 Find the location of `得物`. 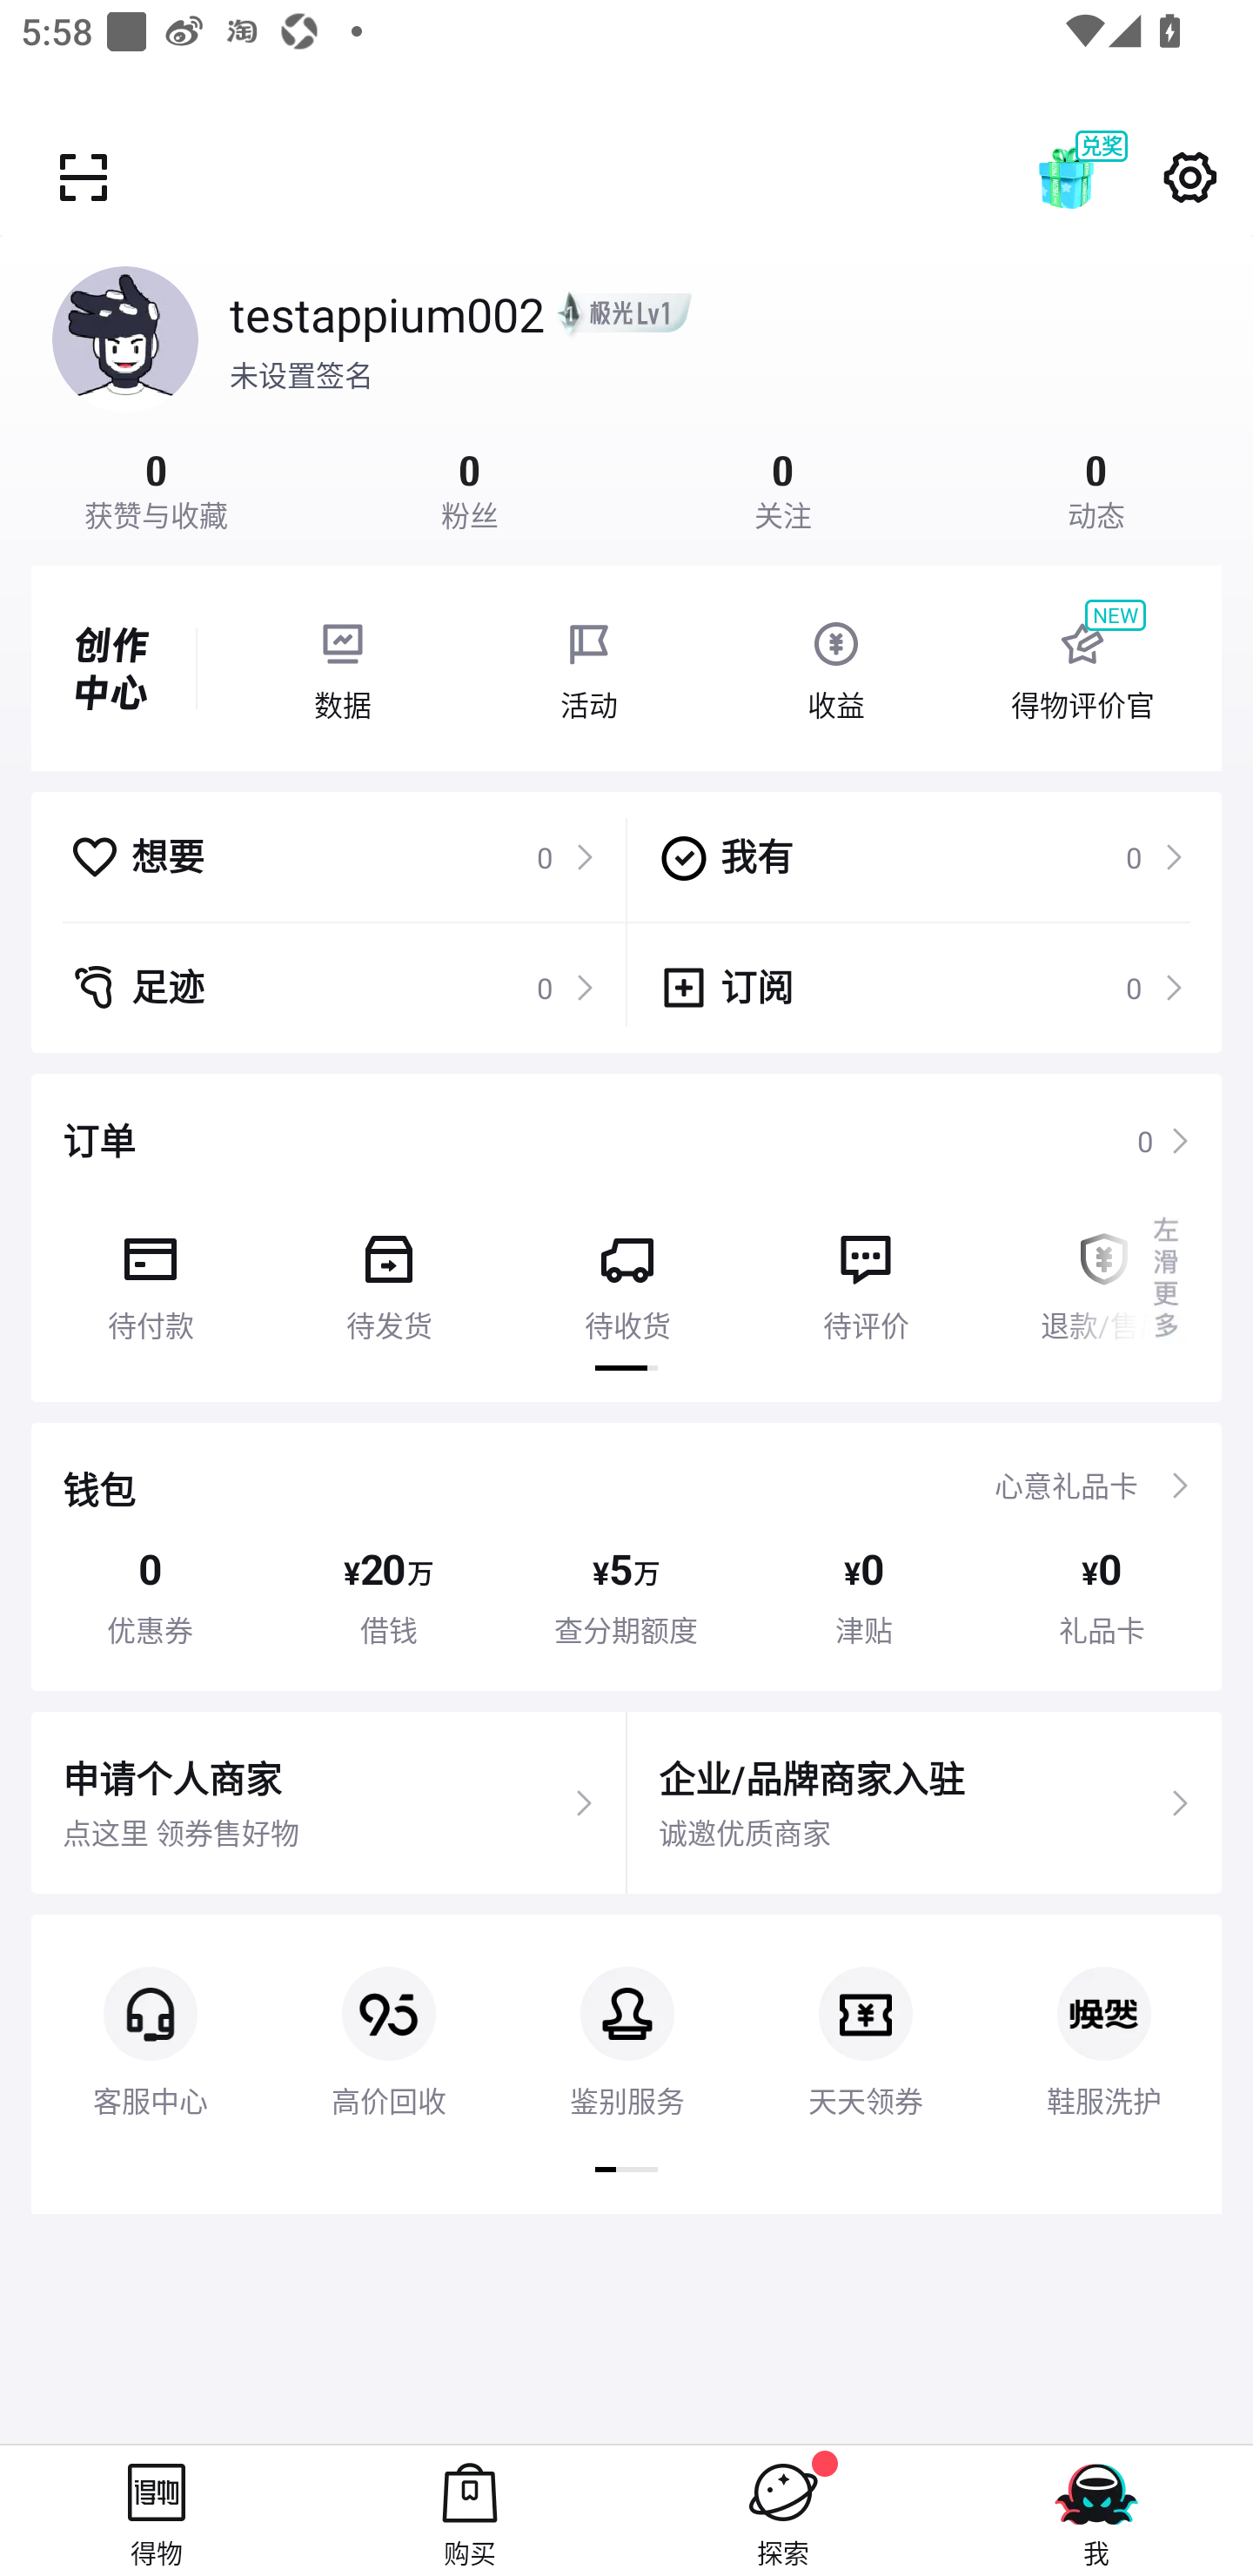

得物 is located at coordinates (157, 2510).